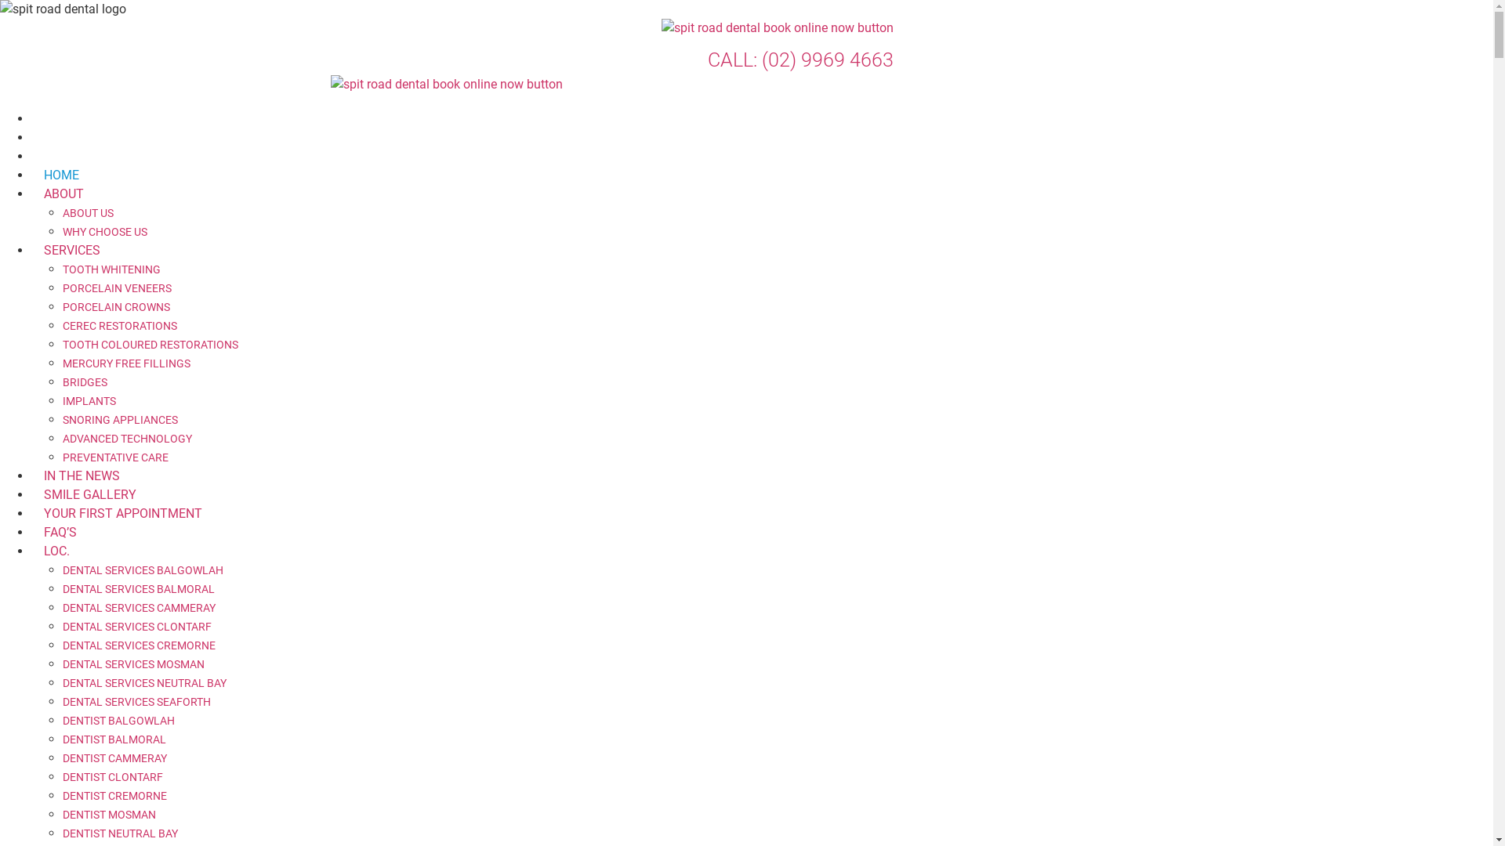 The image size is (1505, 846). What do you see at coordinates (140, 645) in the screenshot?
I see `DENTAL SERVICES CREMORNE` at bounding box center [140, 645].